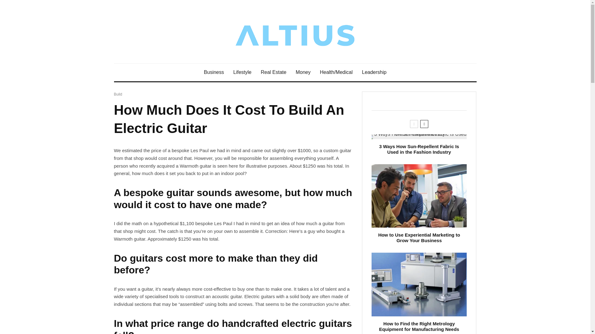  I want to click on Lifestyle, so click(242, 72).